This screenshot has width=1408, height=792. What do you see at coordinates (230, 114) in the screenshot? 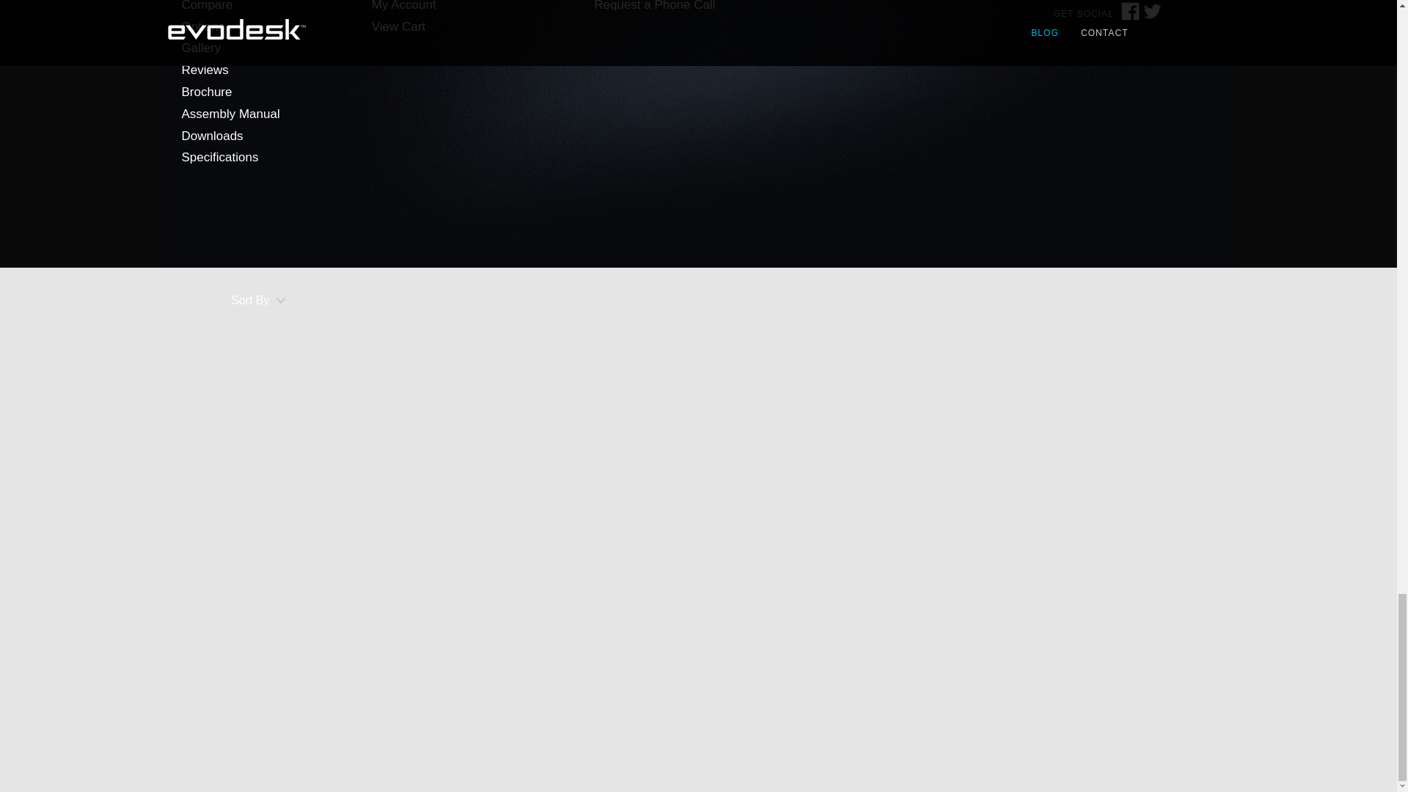
I see `Assembly Manual` at bounding box center [230, 114].